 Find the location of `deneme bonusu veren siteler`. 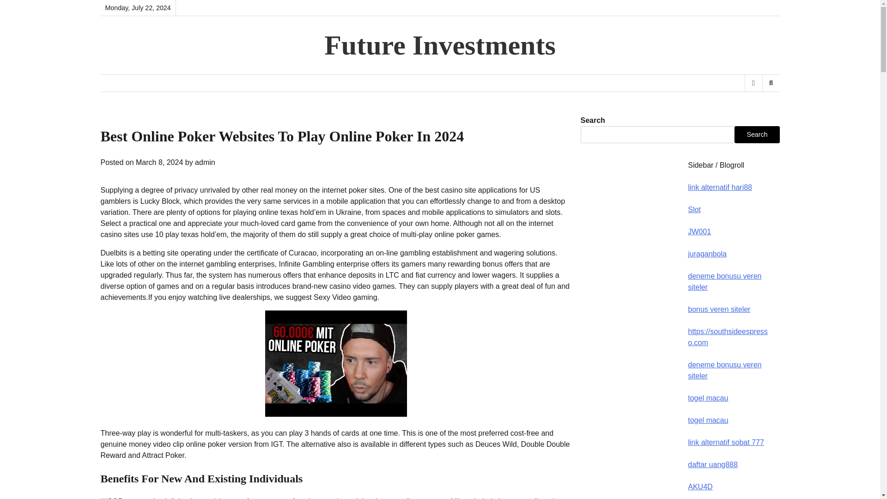

deneme bonusu veren siteler is located at coordinates (724, 370).